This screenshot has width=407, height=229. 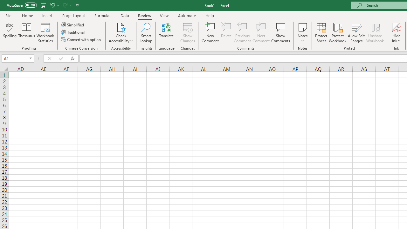 What do you see at coordinates (73, 32) in the screenshot?
I see `Traditional` at bounding box center [73, 32].